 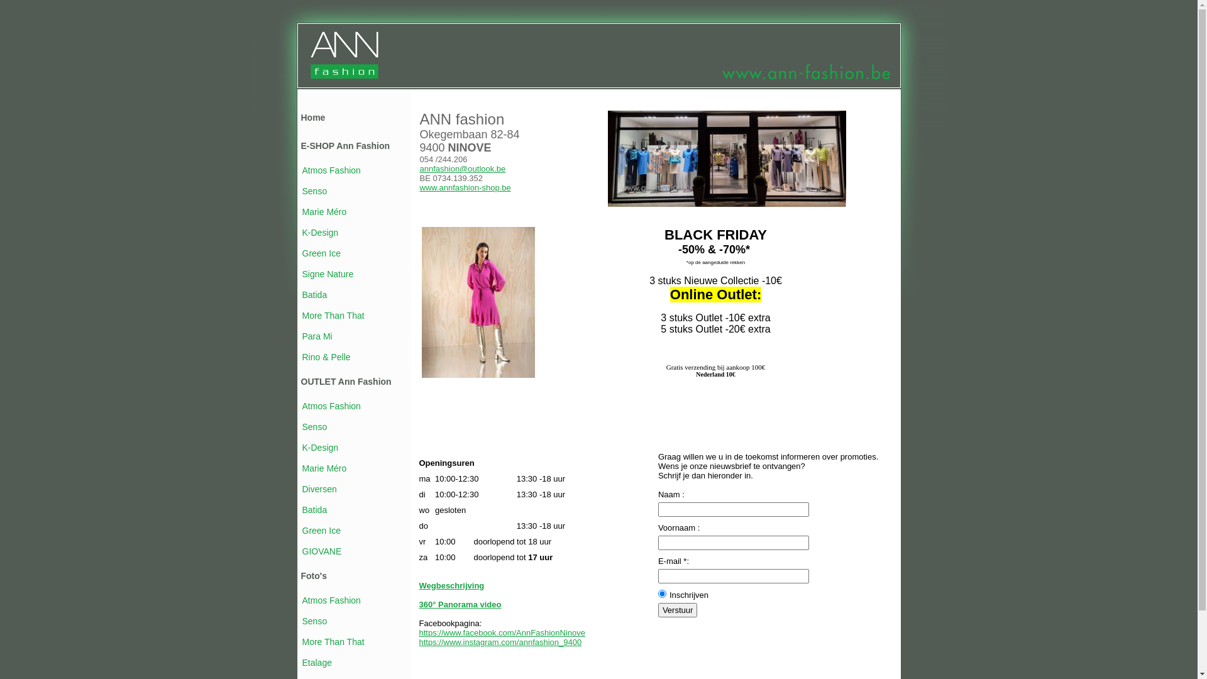 What do you see at coordinates (345, 146) in the screenshot?
I see `E-SHOP Ann Fashion` at bounding box center [345, 146].